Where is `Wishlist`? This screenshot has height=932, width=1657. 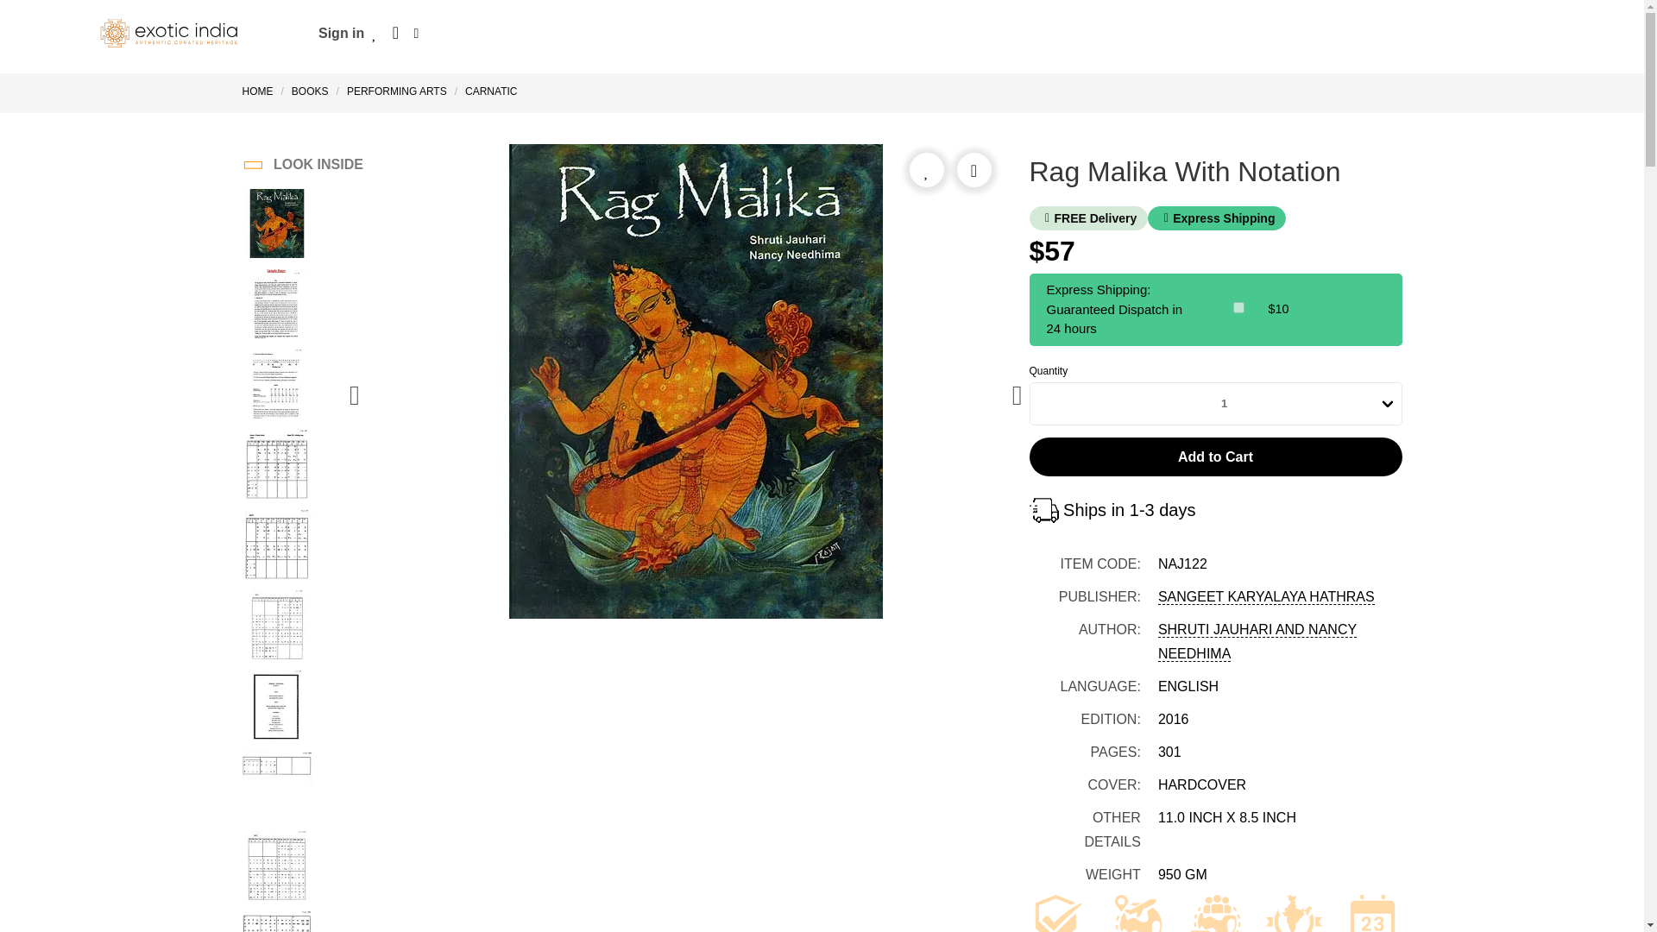
Wishlist is located at coordinates (375, 33).